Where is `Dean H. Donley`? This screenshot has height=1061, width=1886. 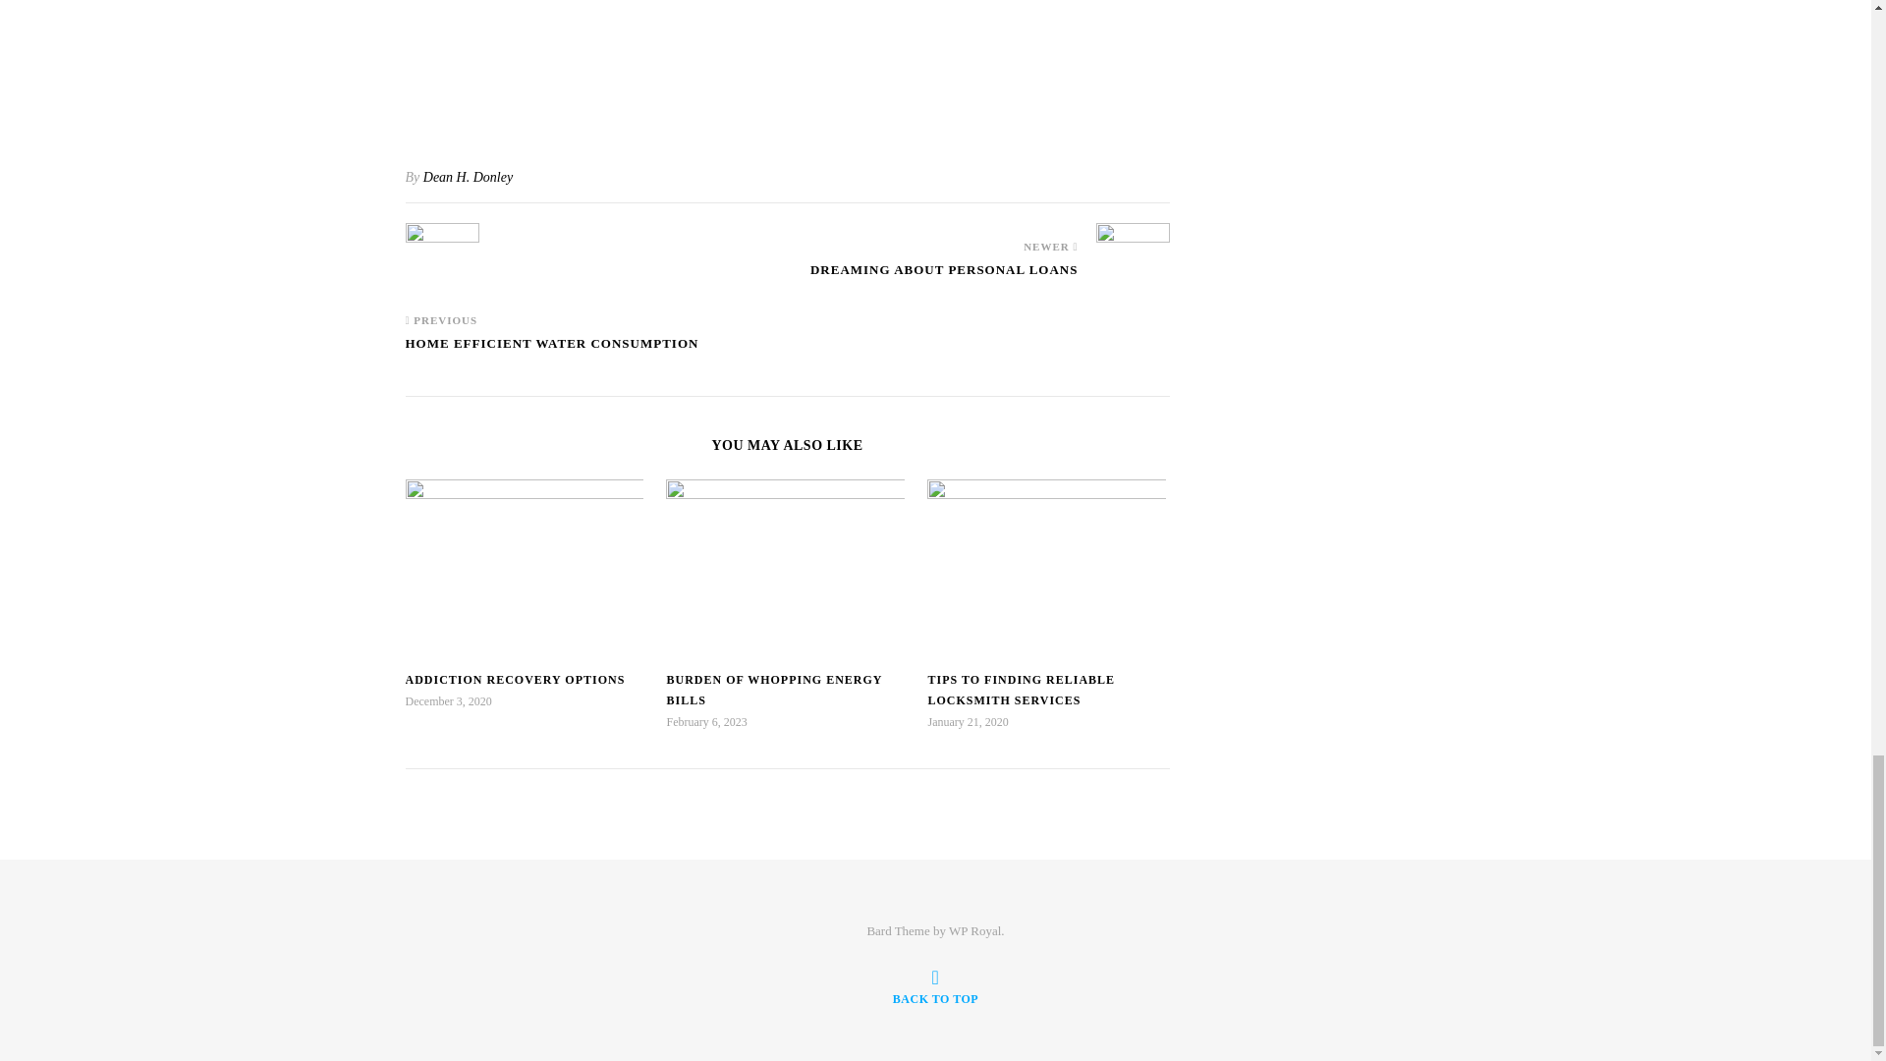 Dean H. Donley is located at coordinates (468, 177).